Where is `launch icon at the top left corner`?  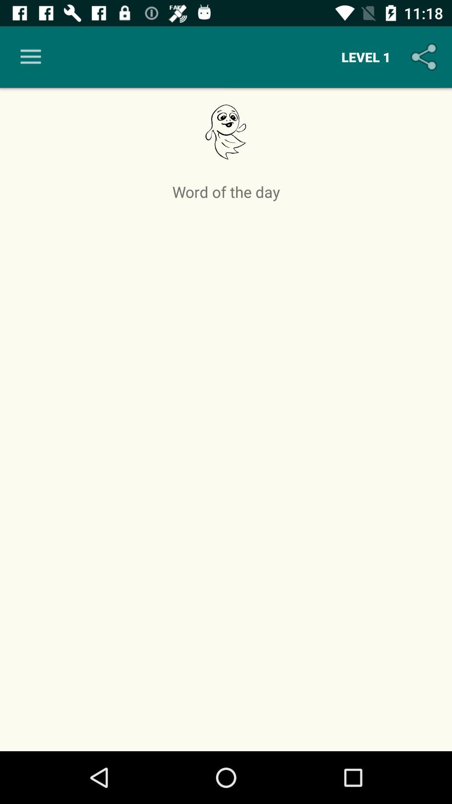
launch icon at the top left corner is located at coordinates (31, 57).